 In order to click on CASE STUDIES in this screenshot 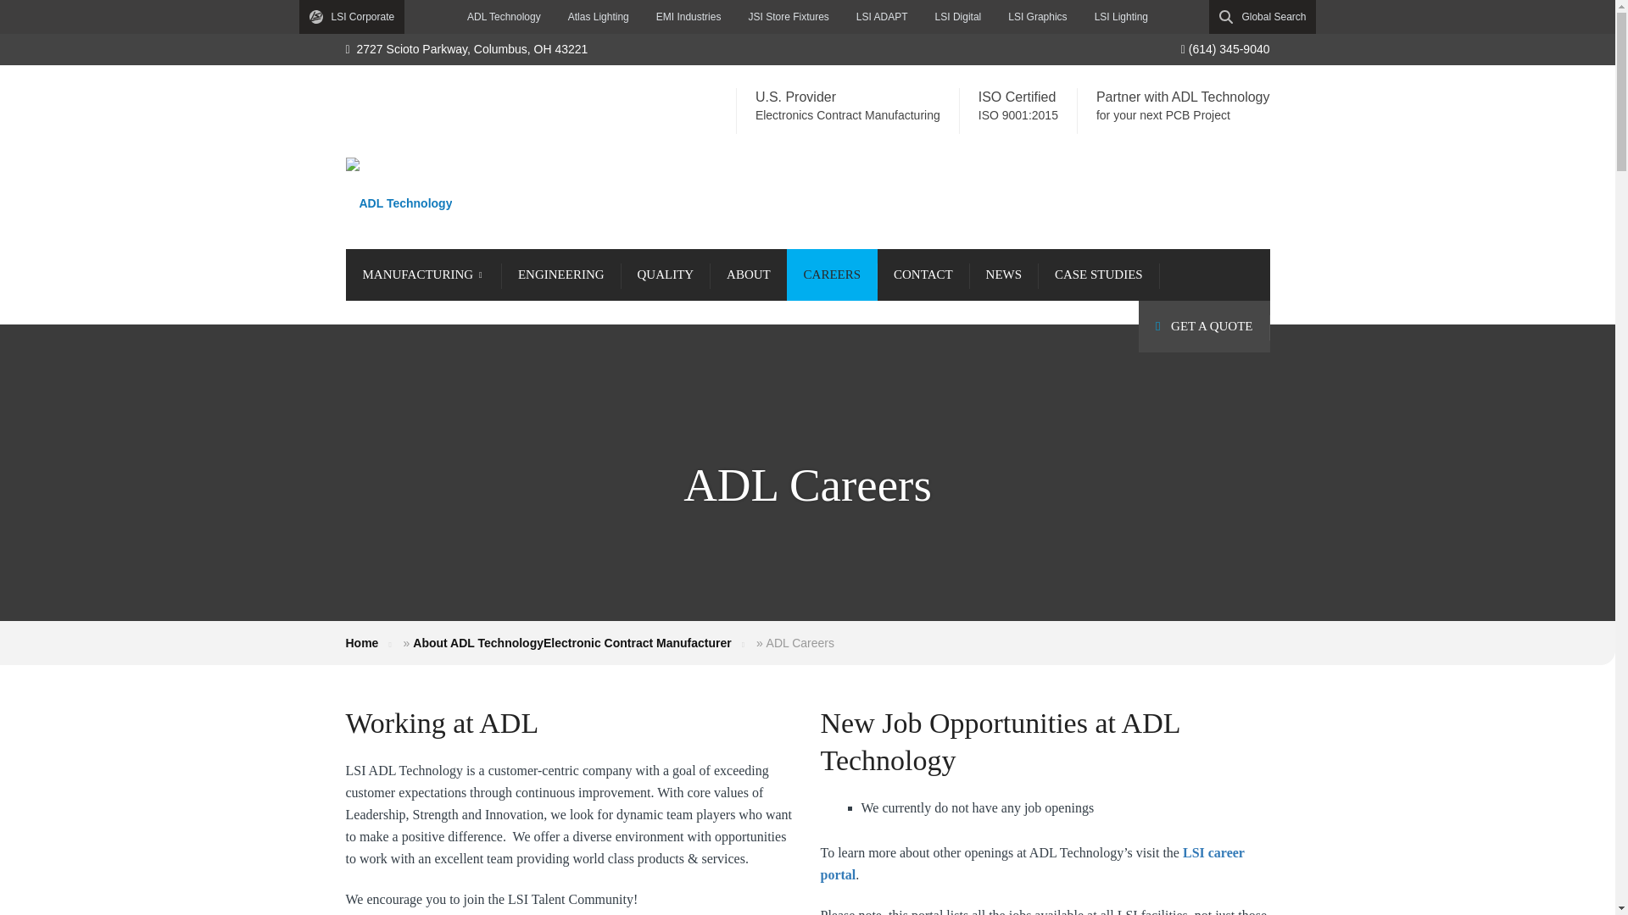, I will do `click(1099, 274)`.